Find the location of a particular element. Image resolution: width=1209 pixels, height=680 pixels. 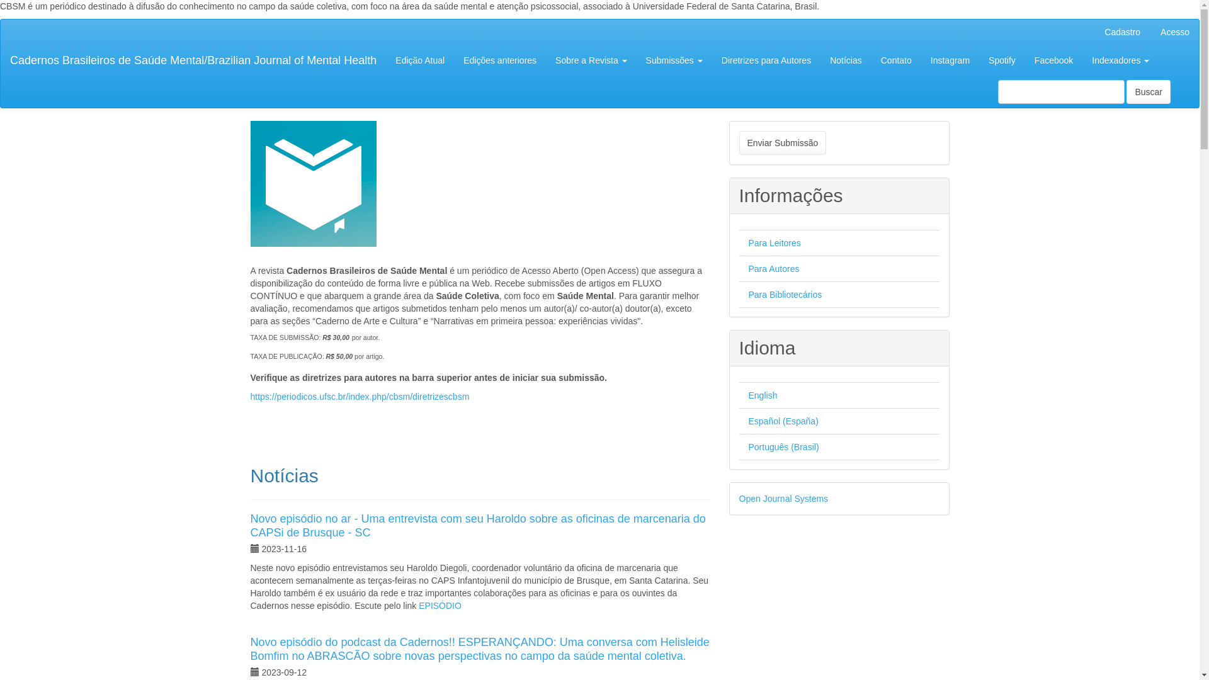

Para Leitores is located at coordinates (775, 243).